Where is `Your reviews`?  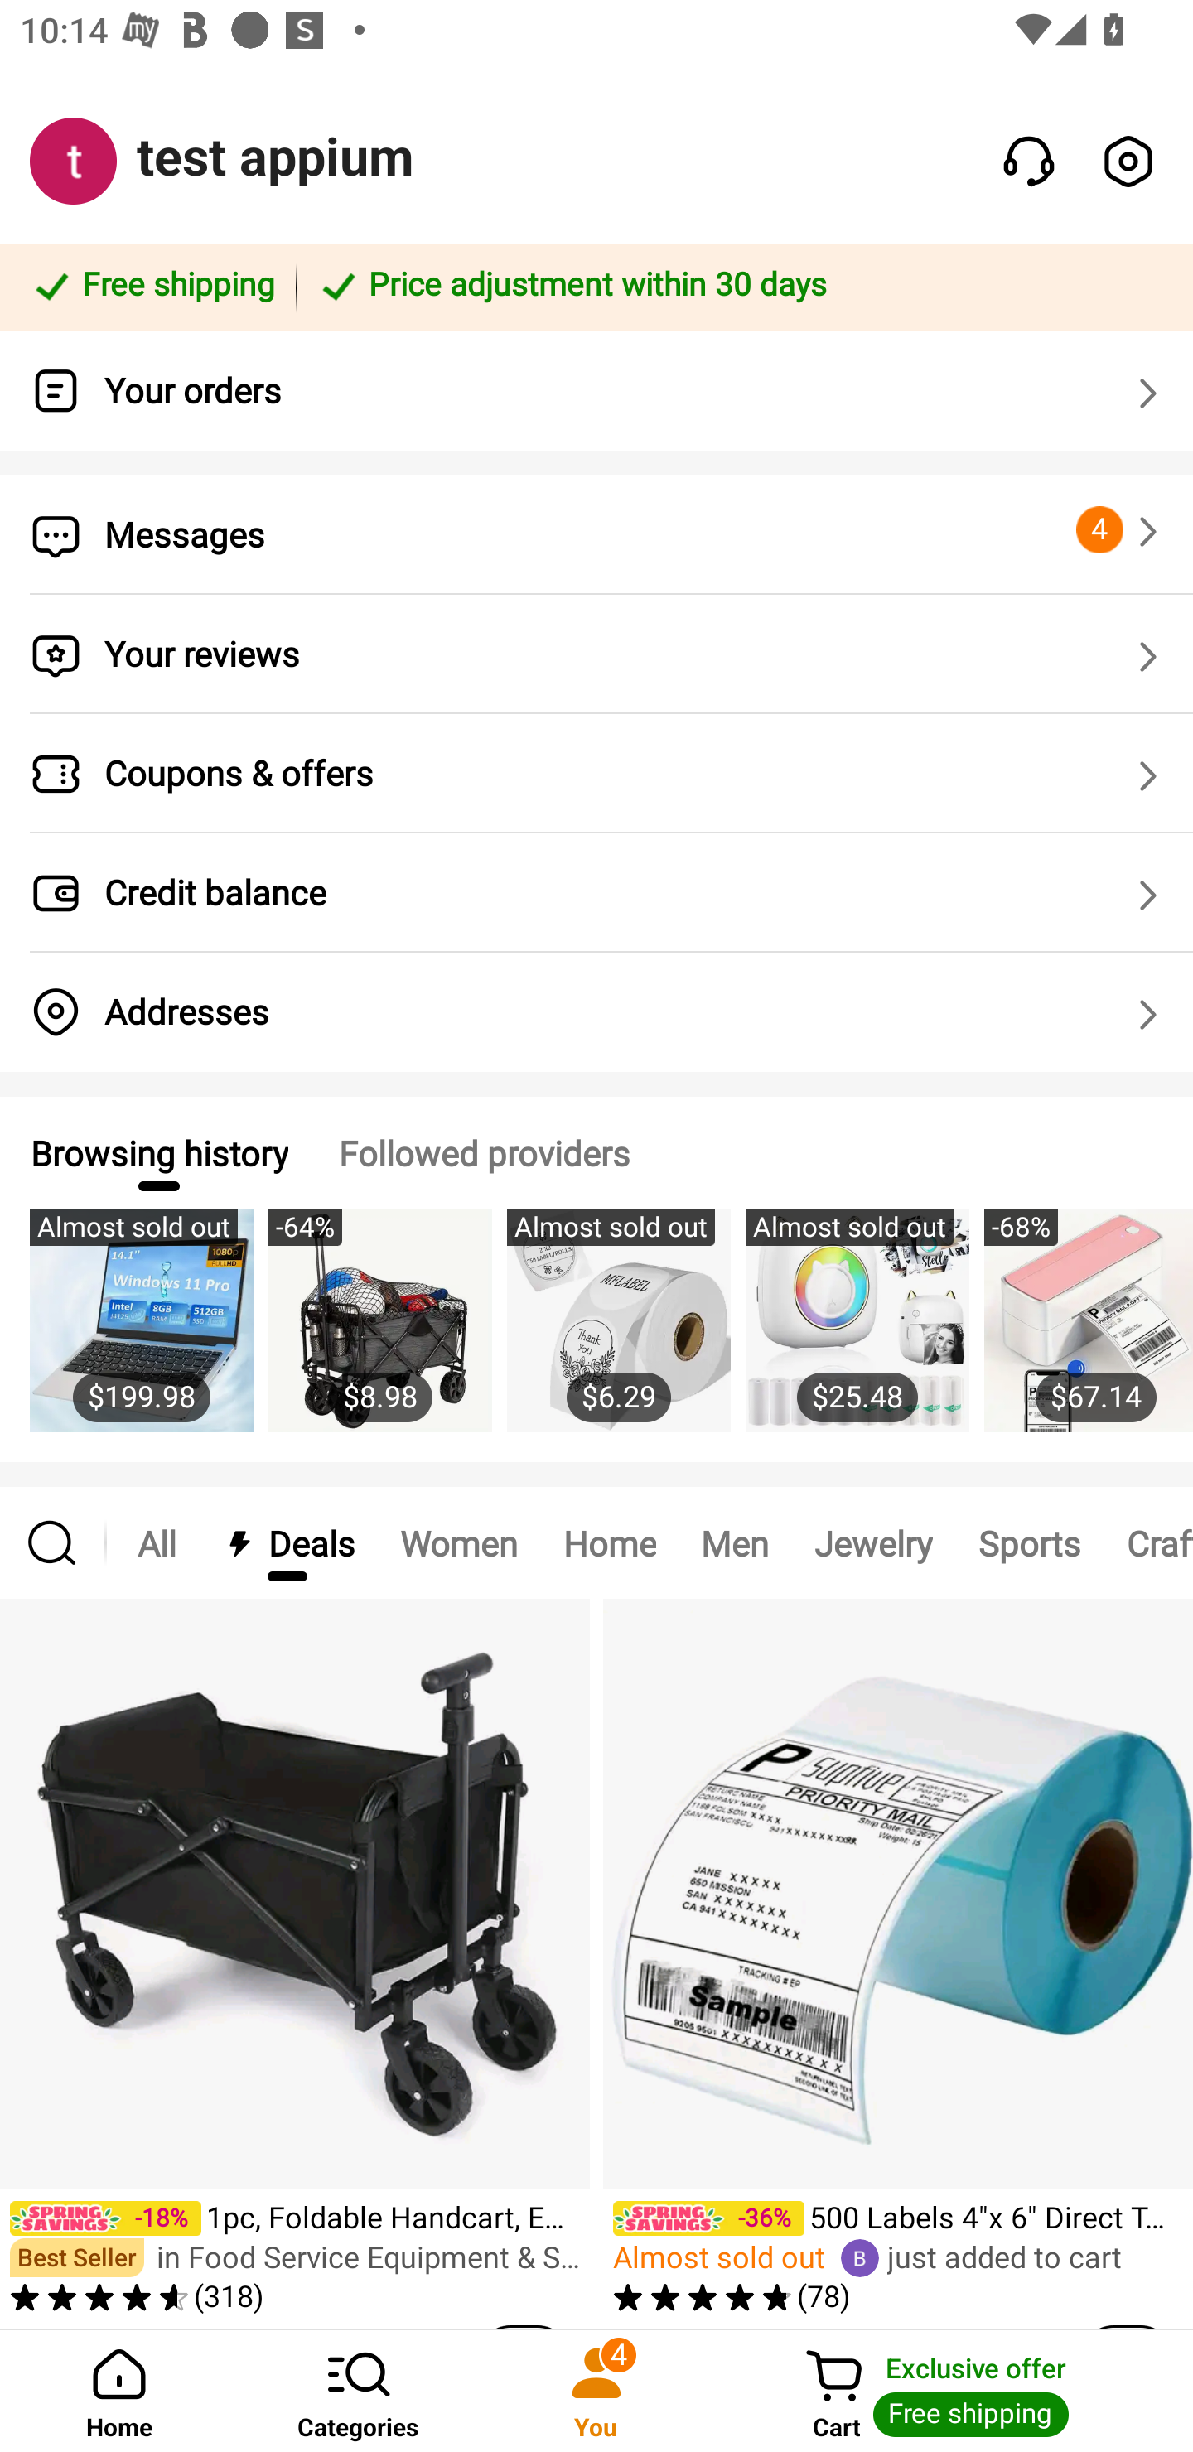 Your reviews is located at coordinates (596, 654).